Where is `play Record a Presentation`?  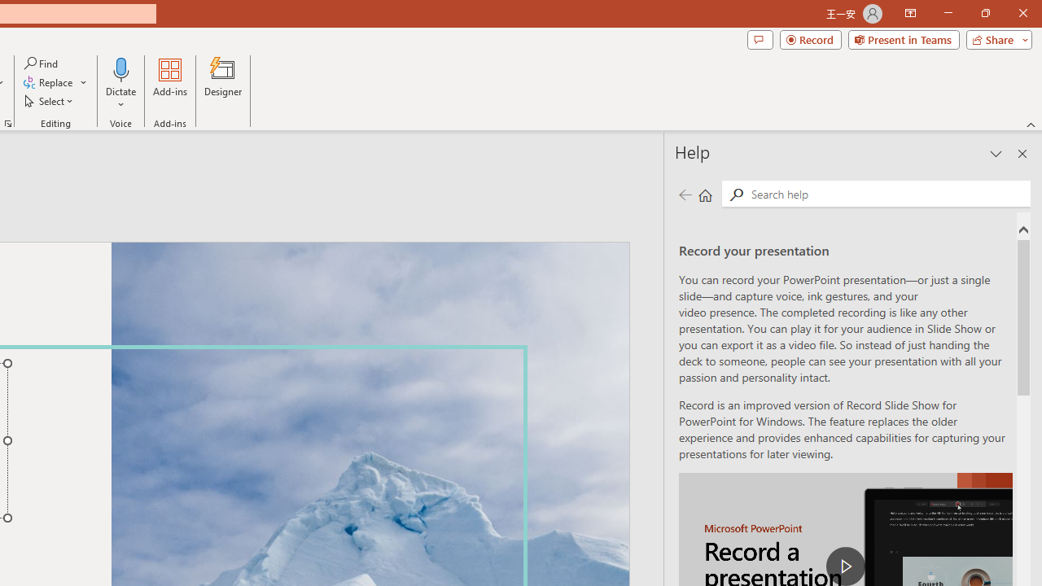 play Record a Presentation is located at coordinates (845, 566).